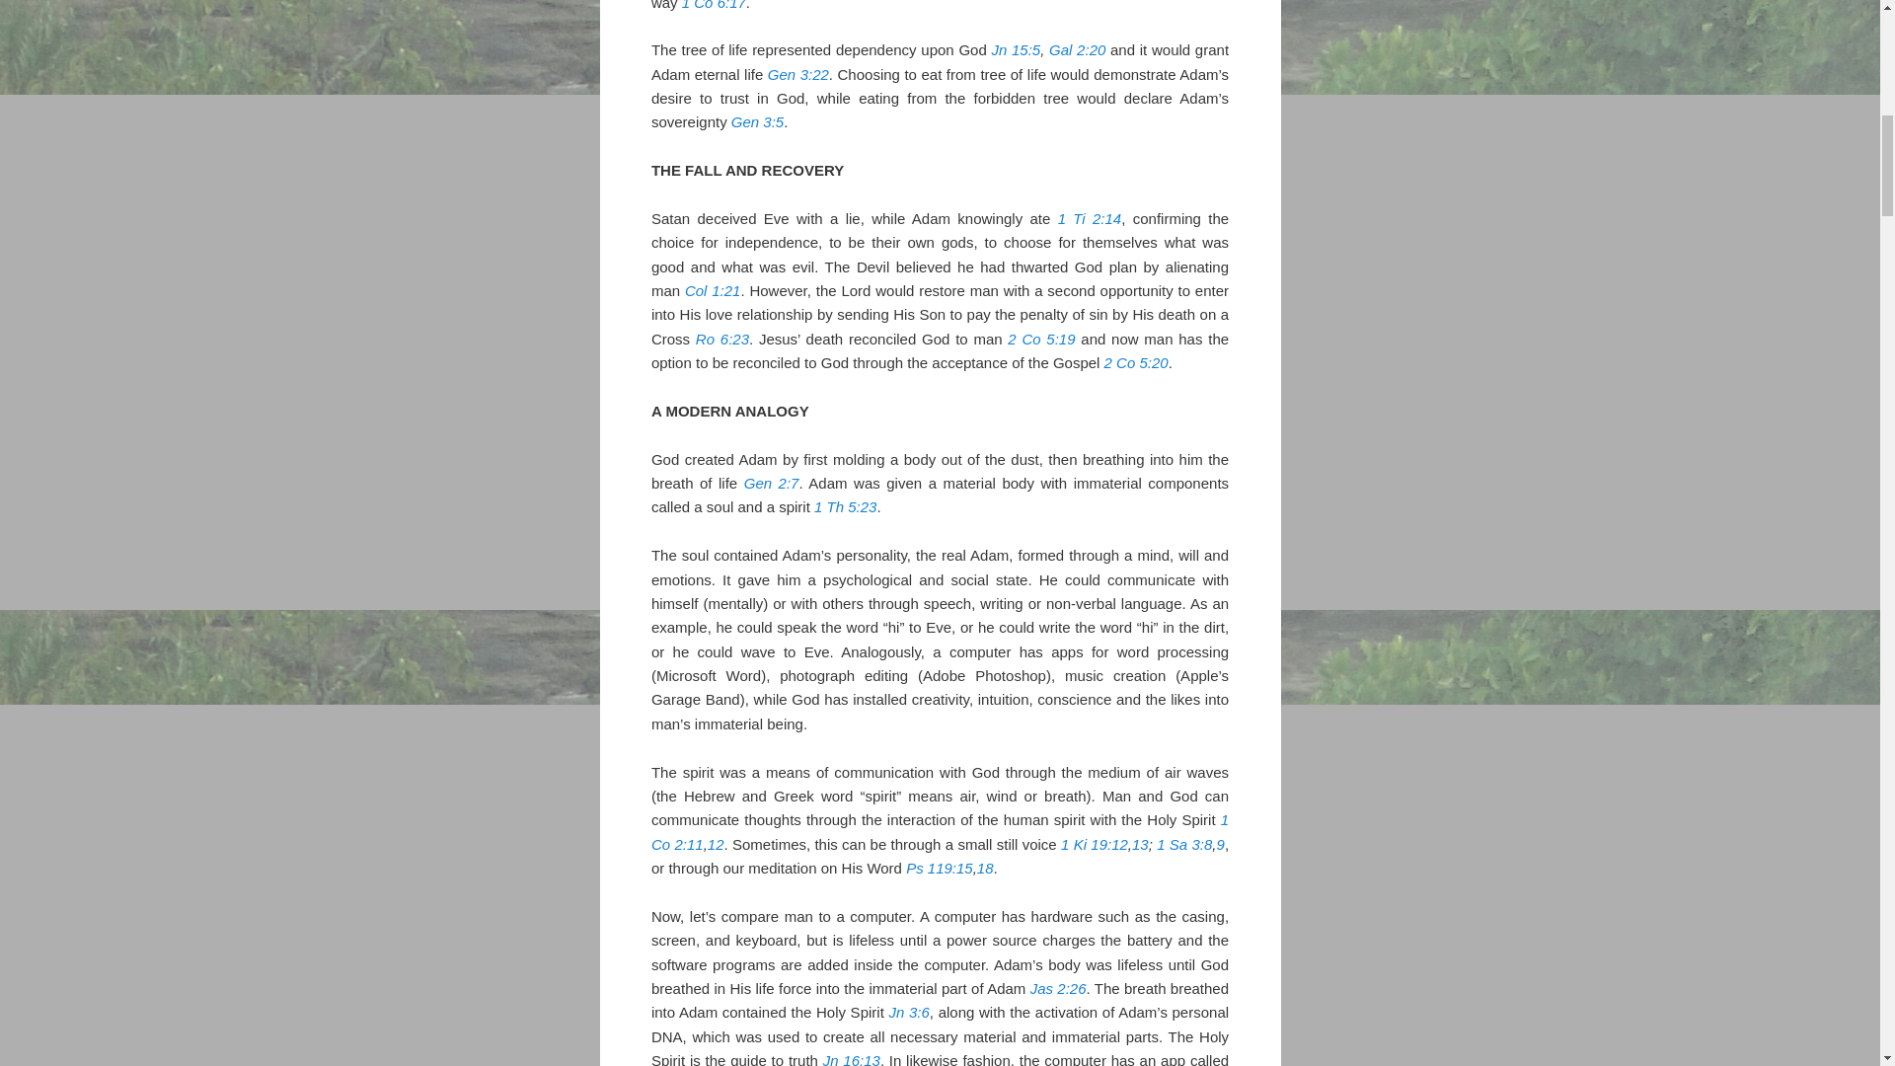 Image resolution: width=1895 pixels, height=1066 pixels. What do you see at coordinates (940, 831) in the screenshot?
I see `1 Co 2:11` at bounding box center [940, 831].